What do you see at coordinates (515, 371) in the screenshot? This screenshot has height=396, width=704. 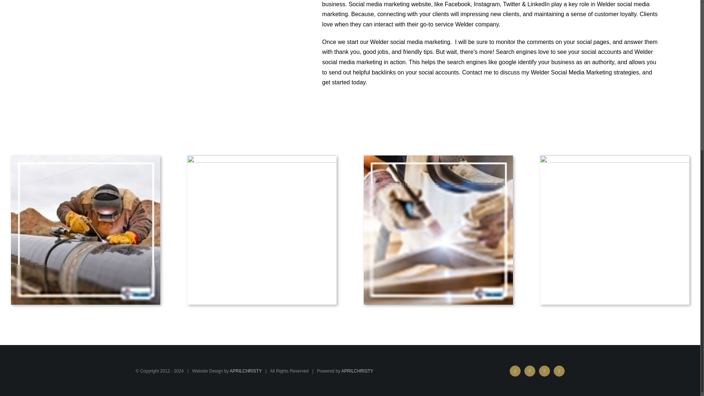 I see `Facebook` at bounding box center [515, 371].